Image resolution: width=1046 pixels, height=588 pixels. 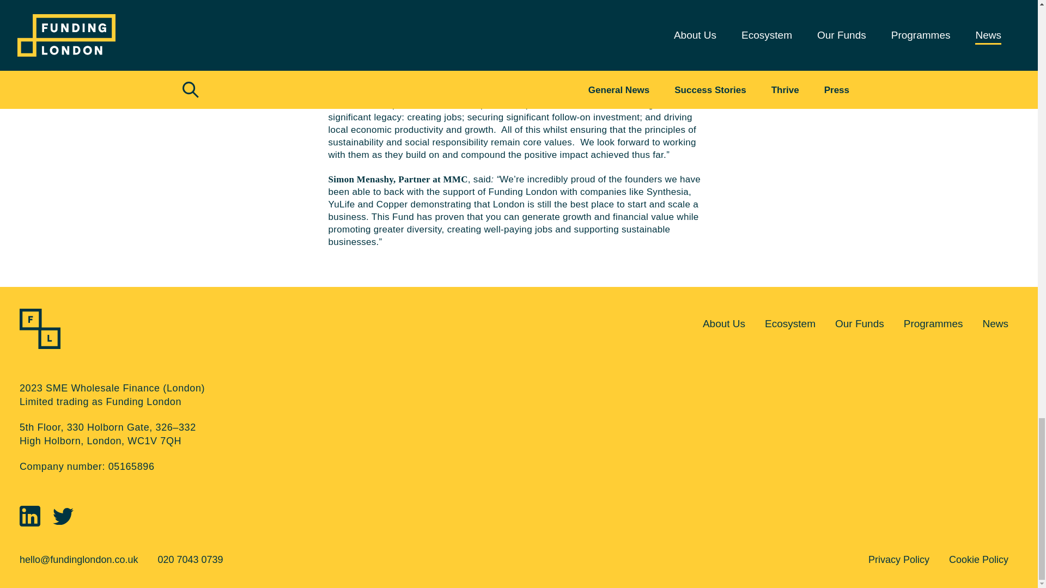 I want to click on Cookie Policy, so click(x=978, y=560).